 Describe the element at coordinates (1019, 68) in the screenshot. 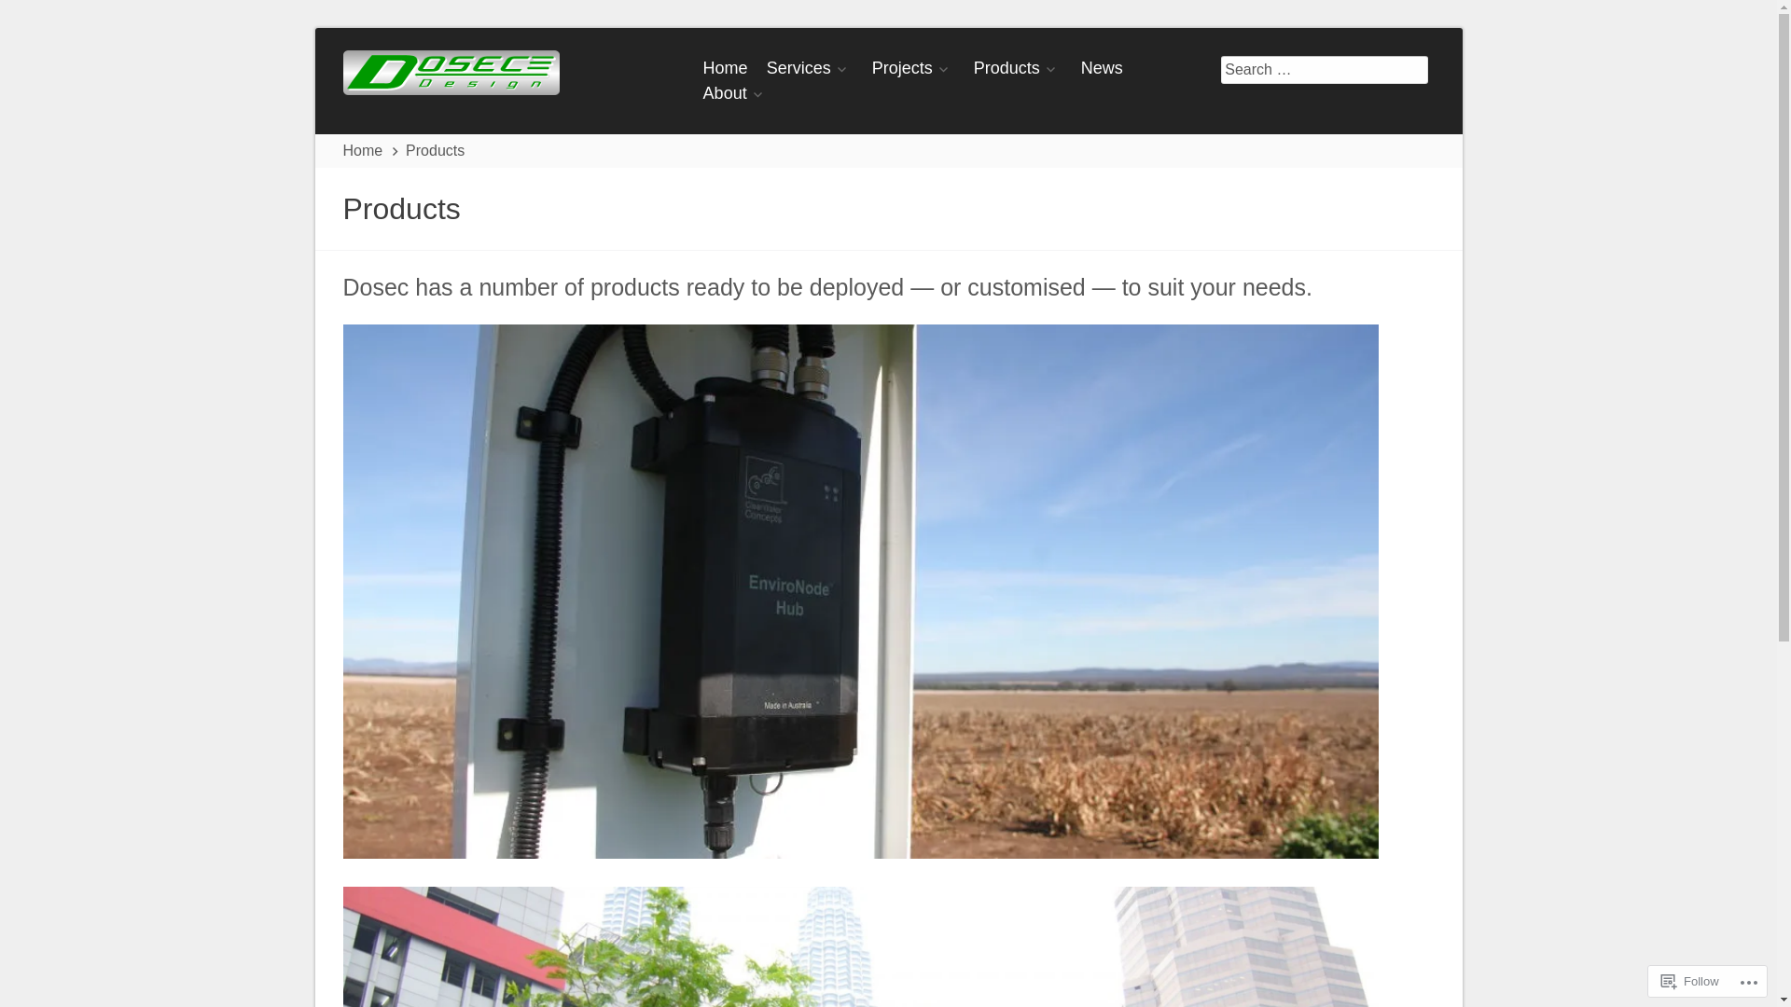

I see `Products` at that location.